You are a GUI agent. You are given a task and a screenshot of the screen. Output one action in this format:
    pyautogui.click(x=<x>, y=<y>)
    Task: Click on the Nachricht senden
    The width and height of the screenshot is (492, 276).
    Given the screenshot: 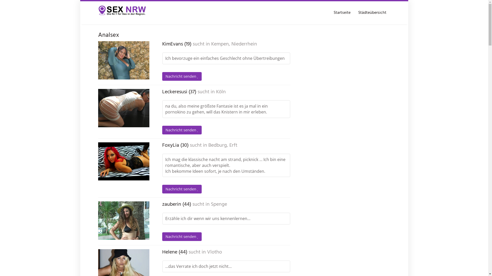 What is the action you would take?
    pyautogui.click(x=182, y=189)
    